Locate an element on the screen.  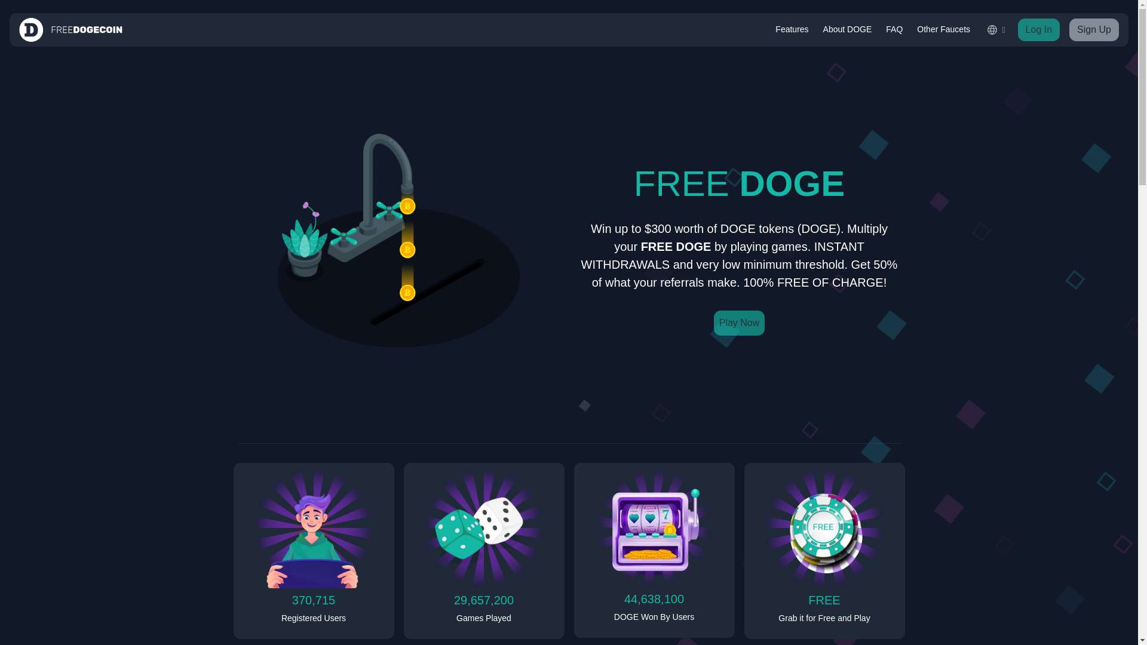
About DOGE is located at coordinates (848, 30).